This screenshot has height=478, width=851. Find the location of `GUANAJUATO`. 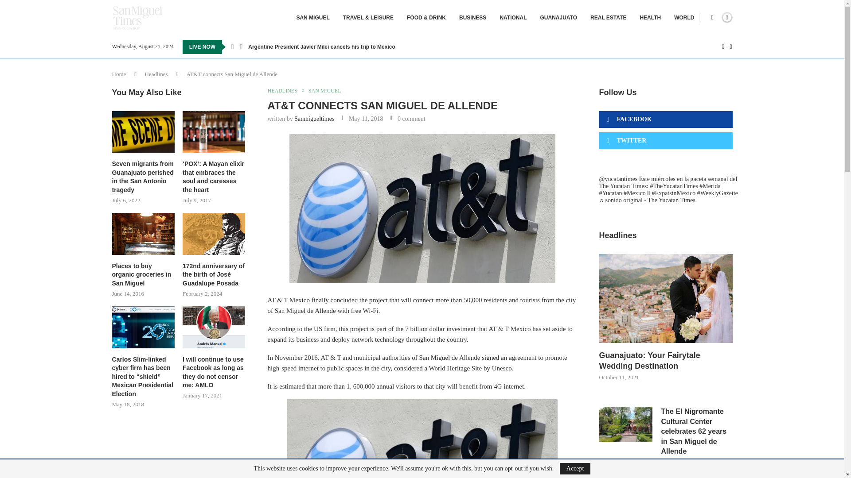

GUANAJUATO is located at coordinates (558, 18).